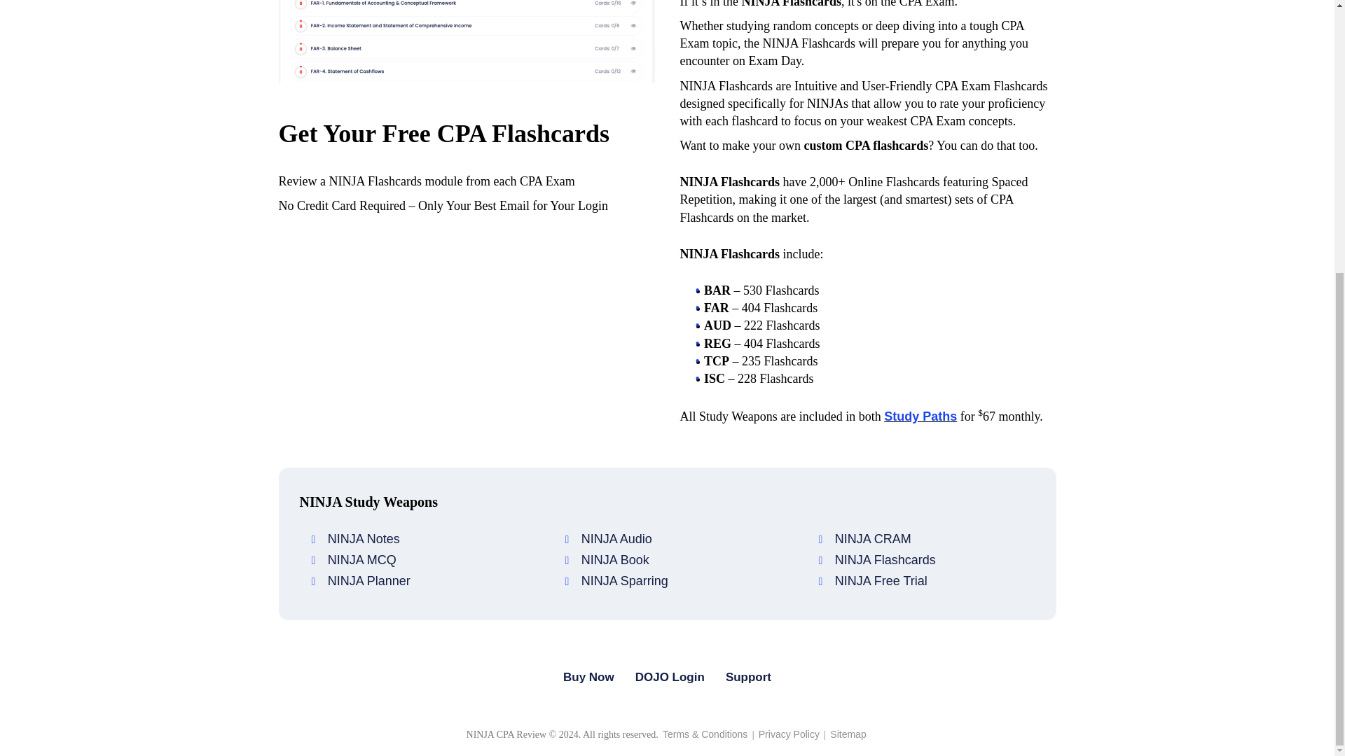 Image resolution: width=1345 pixels, height=756 pixels. What do you see at coordinates (879, 581) in the screenshot?
I see `NINJA Free Trial` at bounding box center [879, 581].